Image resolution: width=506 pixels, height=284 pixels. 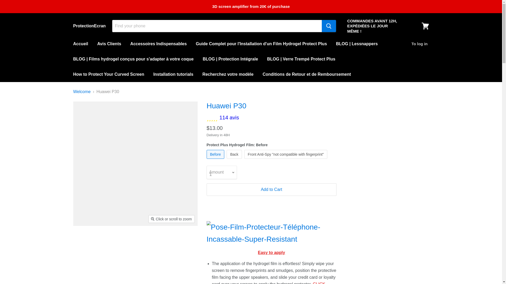 I want to click on To log in, so click(x=419, y=44).